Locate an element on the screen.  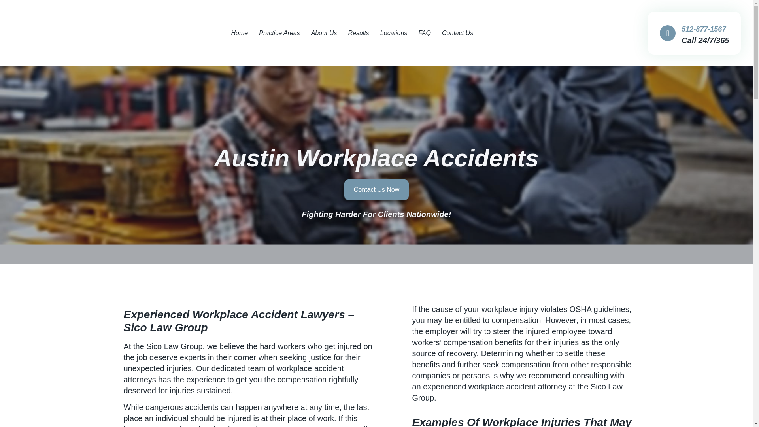
Locations is located at coordinates (394, 33).